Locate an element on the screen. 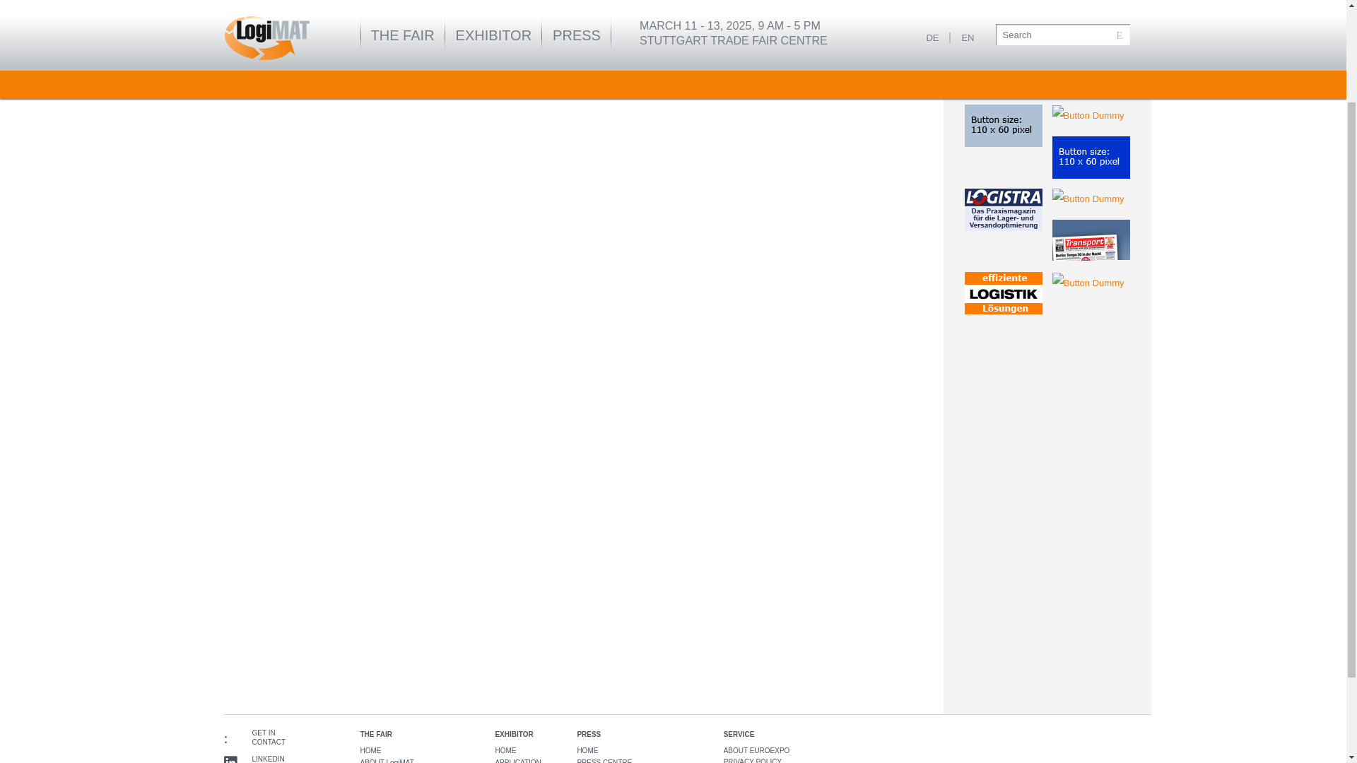 The width and height of the screenshot is (1357, 763). This could be your button place! is located at coordinates (1087, 116).